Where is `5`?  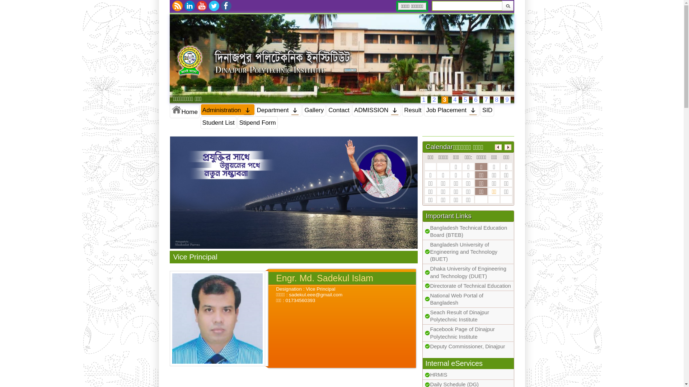
5 is located at coordinates (466, 100).